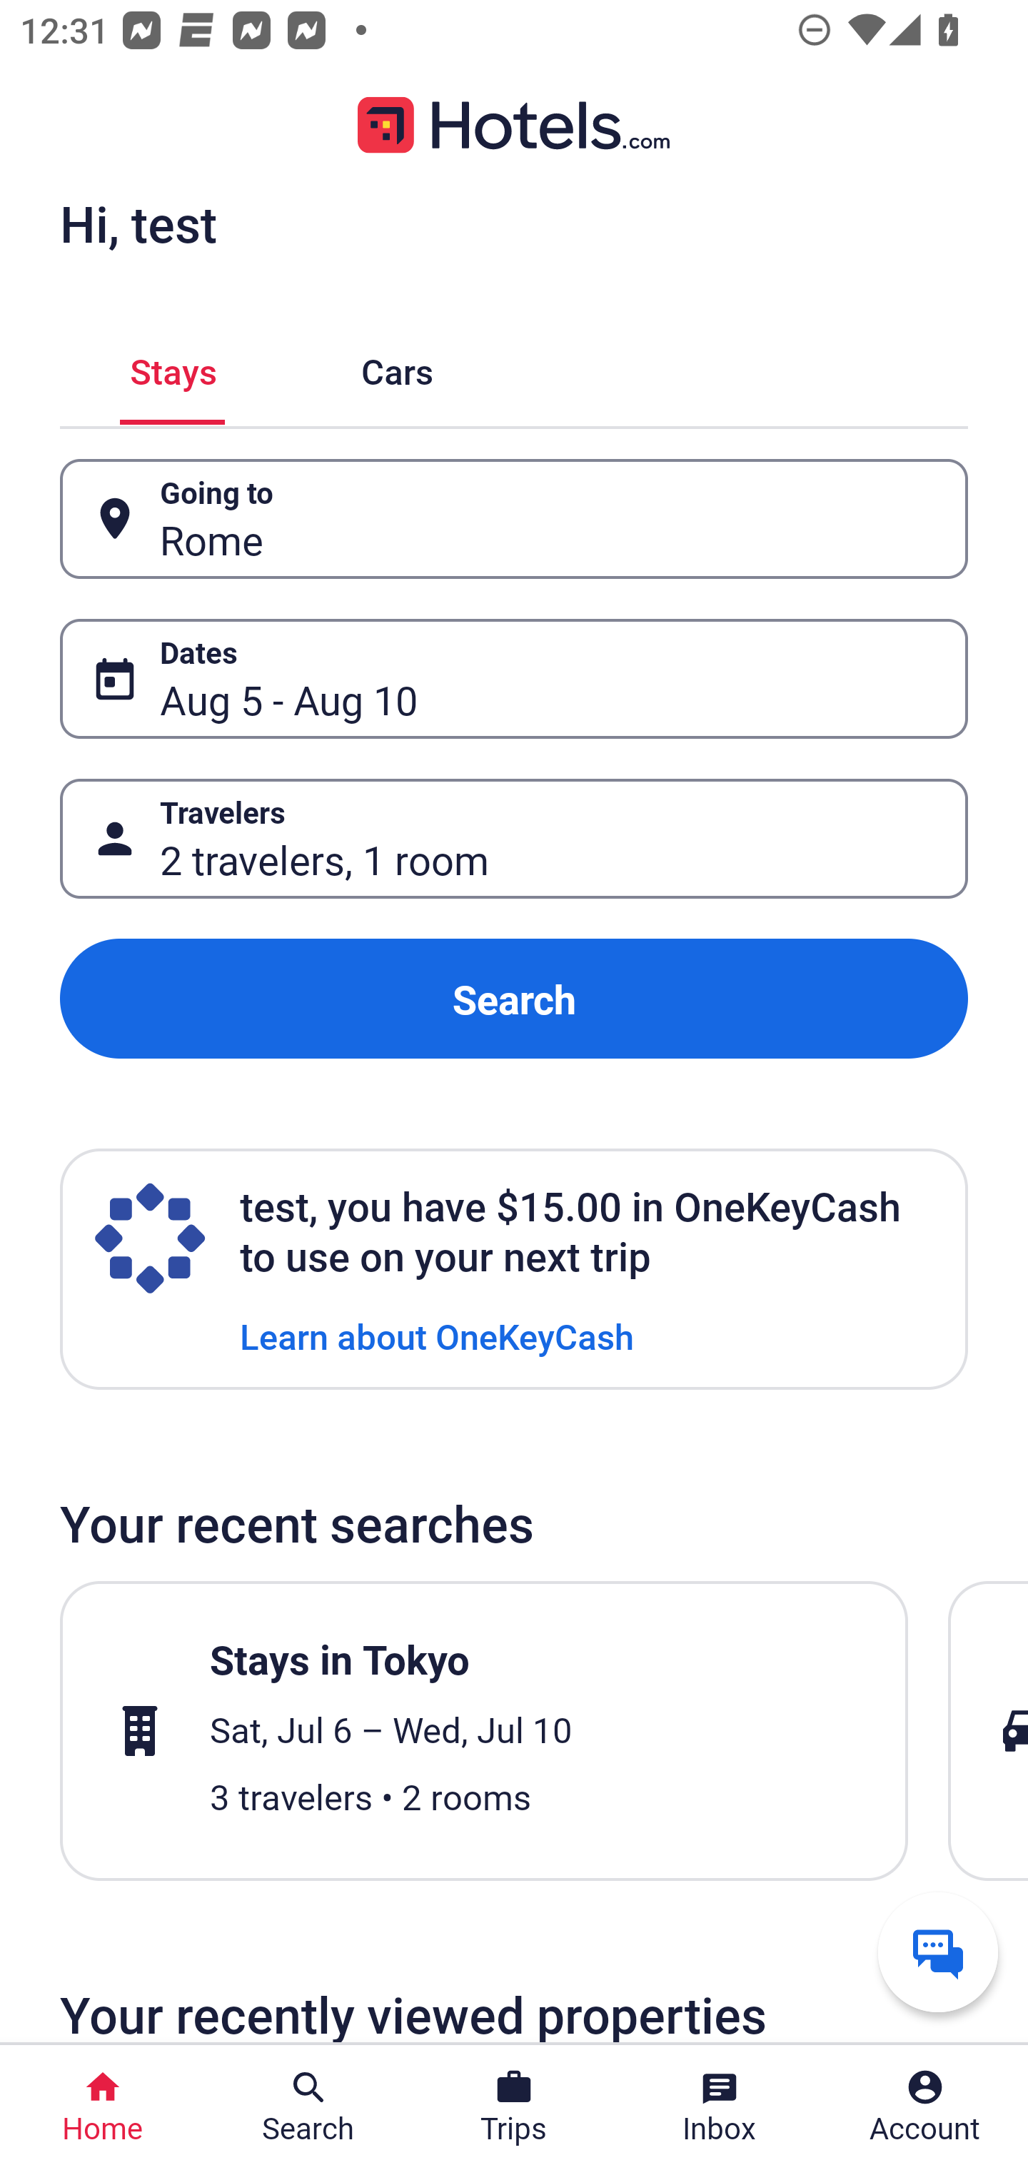  What do you see at coordinates (720, 2107) in the screenshot?
I see `Inbox Inbox Button` at bounding box center [720, 2107].